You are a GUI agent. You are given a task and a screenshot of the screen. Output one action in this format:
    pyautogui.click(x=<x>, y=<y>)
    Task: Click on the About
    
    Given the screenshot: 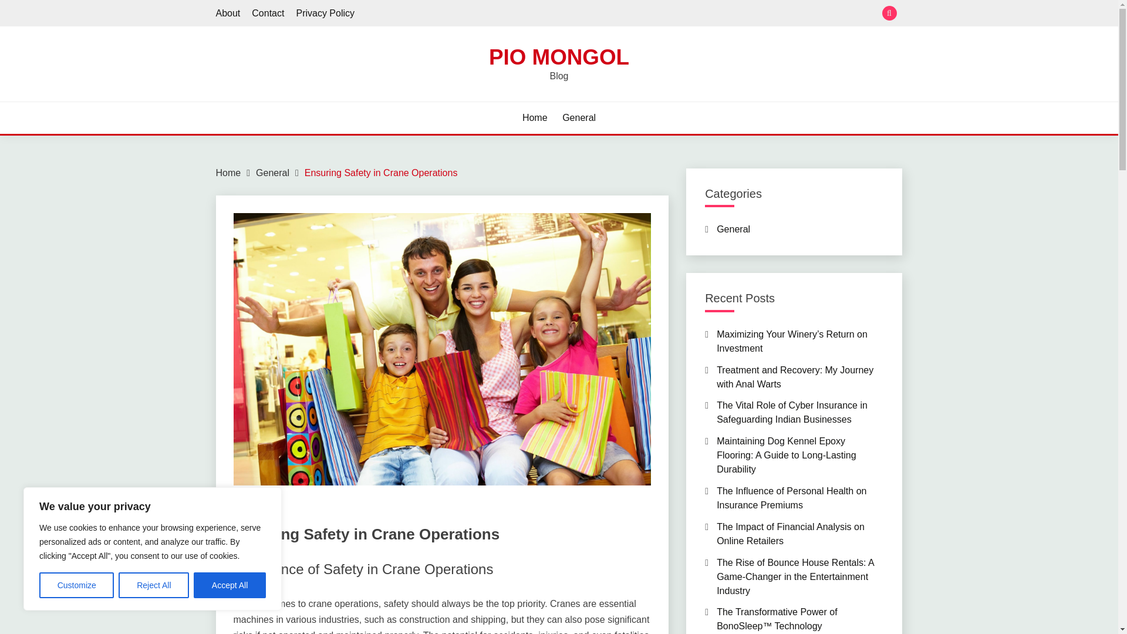 What is the action you would take?
    pyautogui.click(x=228, y=13)
    